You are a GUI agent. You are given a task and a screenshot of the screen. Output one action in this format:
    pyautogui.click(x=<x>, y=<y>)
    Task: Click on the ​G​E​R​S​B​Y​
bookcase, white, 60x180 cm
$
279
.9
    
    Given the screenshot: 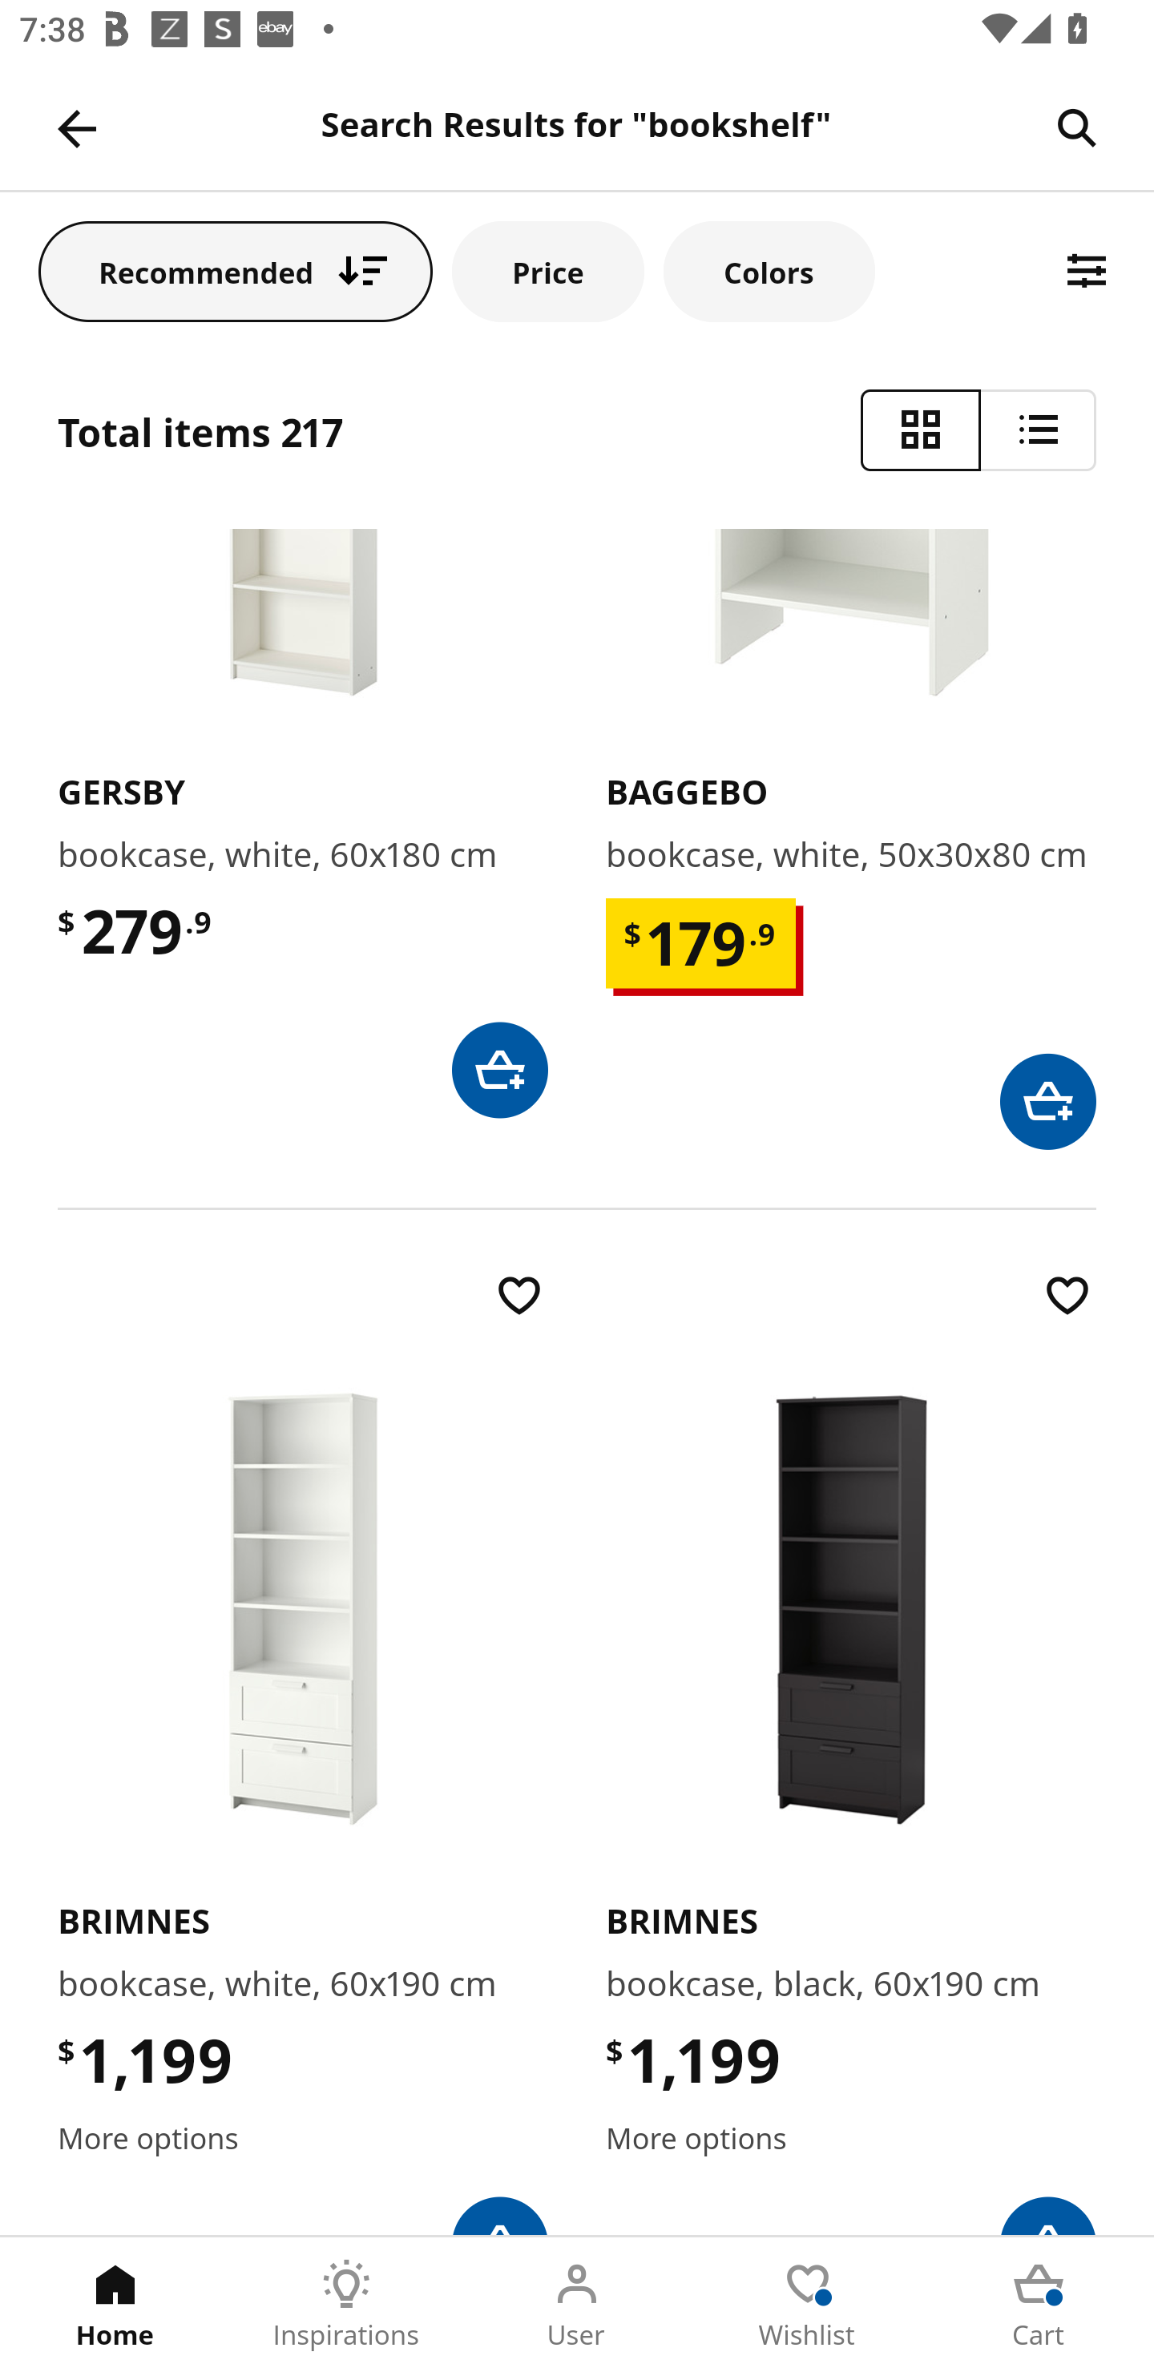 What is the action you would take?
    pyautogui.click(x=303, y=823)
    